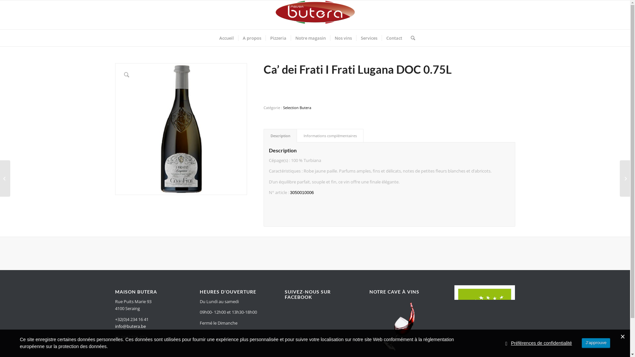 This screenshot has height=357, width=635. What do you see at coordinates (252, 38) in the screenshot?
I see `A propos` at bounding box center [252, 38].